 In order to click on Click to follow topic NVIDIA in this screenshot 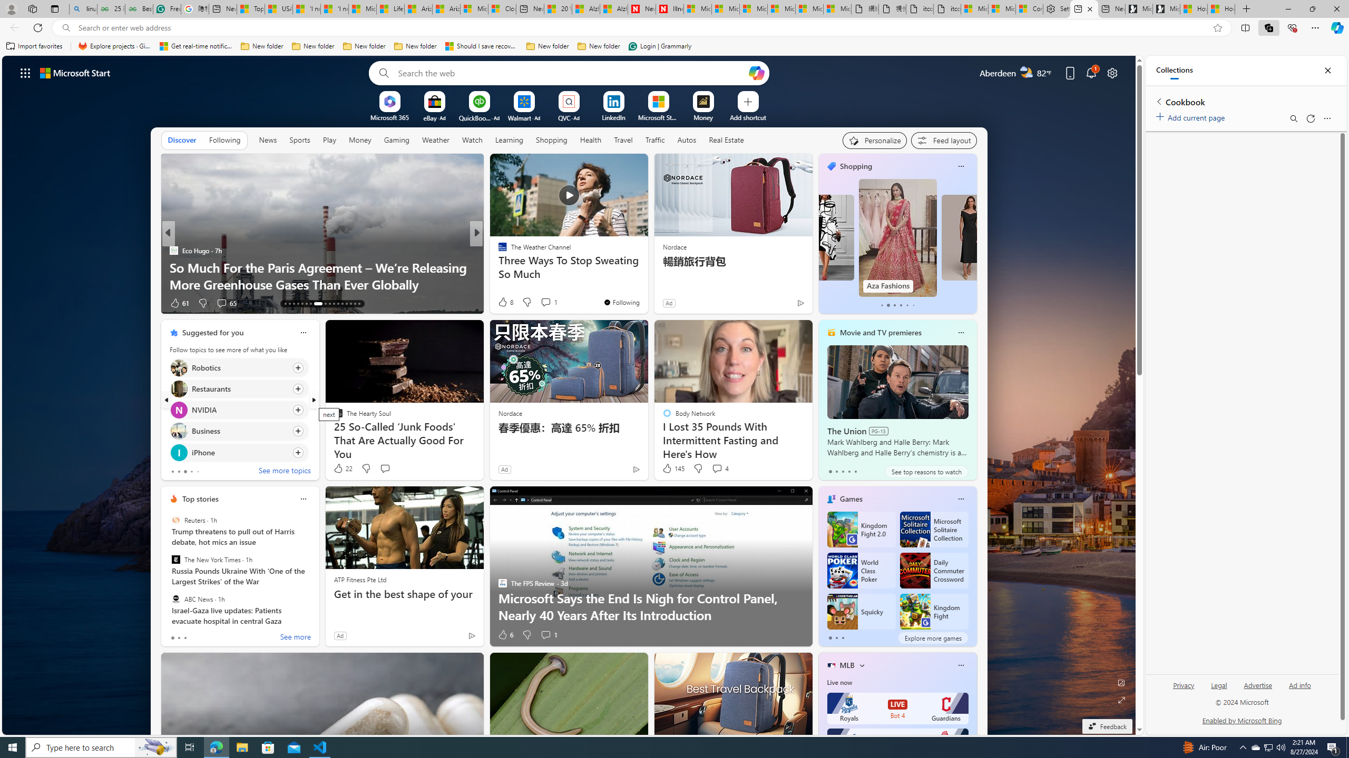, I will do `click(239, 410)`.